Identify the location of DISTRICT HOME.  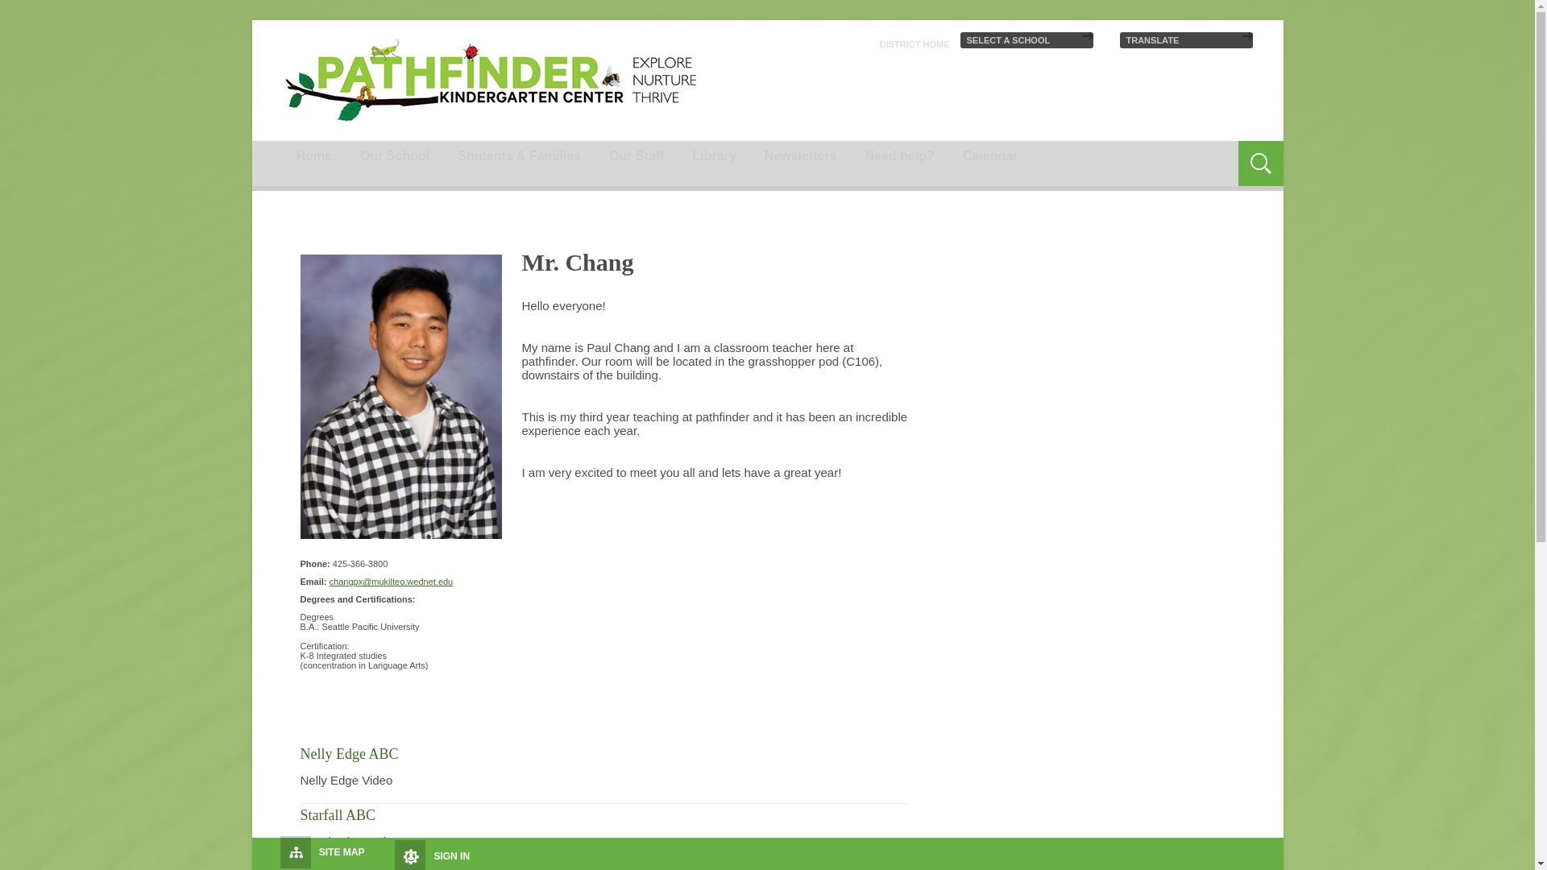
(915, 43).